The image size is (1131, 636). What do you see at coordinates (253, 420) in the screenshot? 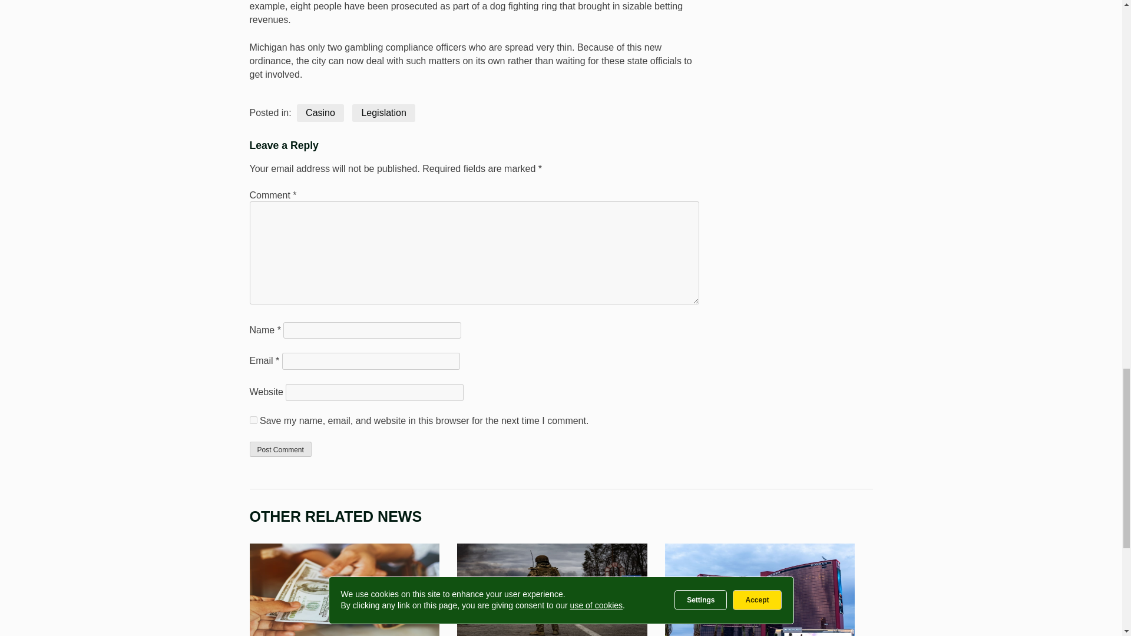
I see `yes` at bounding box center [253, 420].